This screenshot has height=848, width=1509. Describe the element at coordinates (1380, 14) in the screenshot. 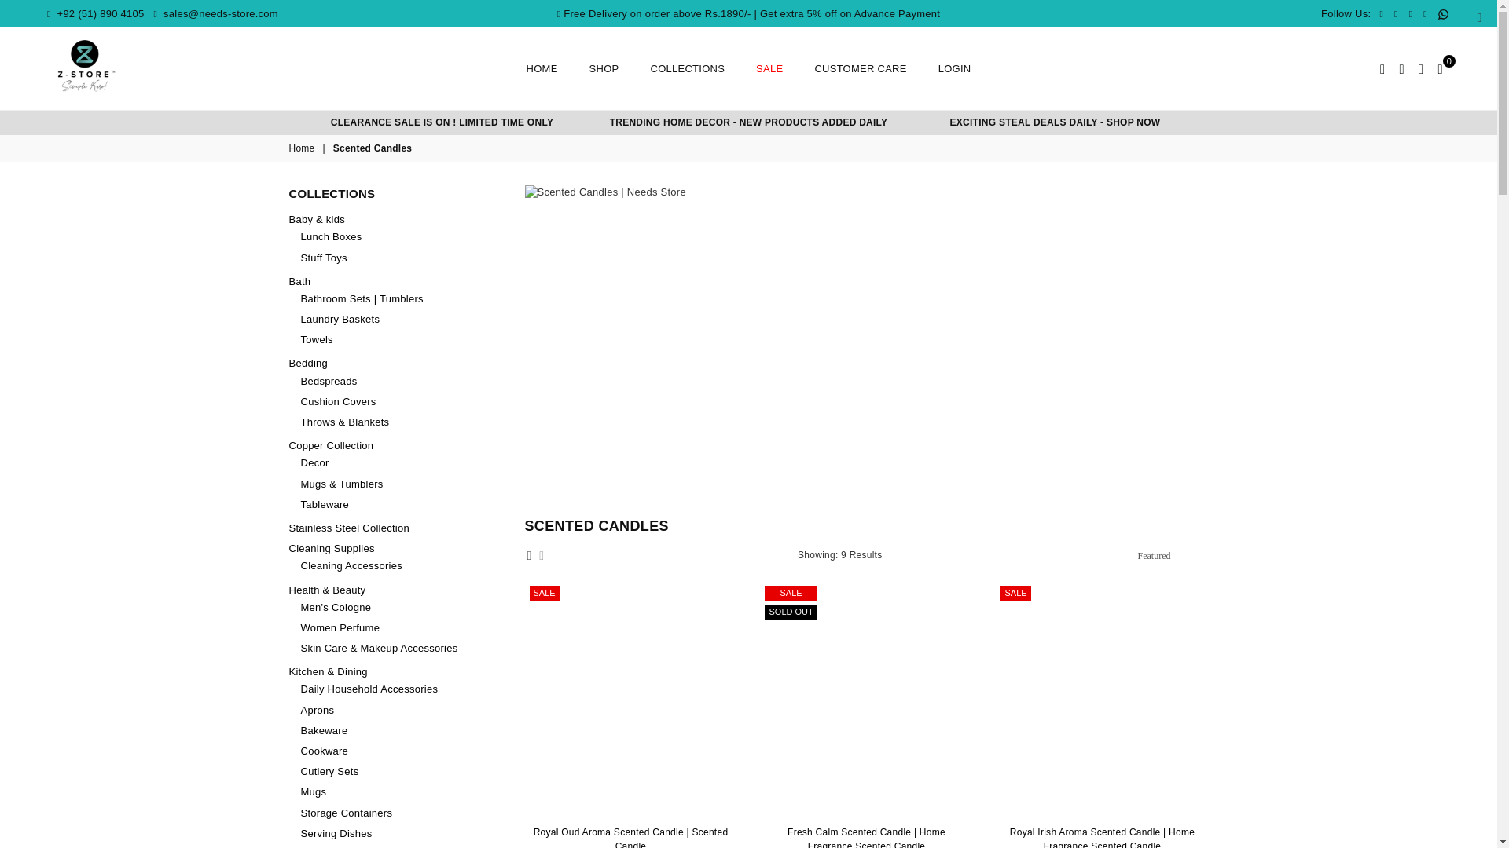

I see `Facebook` at that location.